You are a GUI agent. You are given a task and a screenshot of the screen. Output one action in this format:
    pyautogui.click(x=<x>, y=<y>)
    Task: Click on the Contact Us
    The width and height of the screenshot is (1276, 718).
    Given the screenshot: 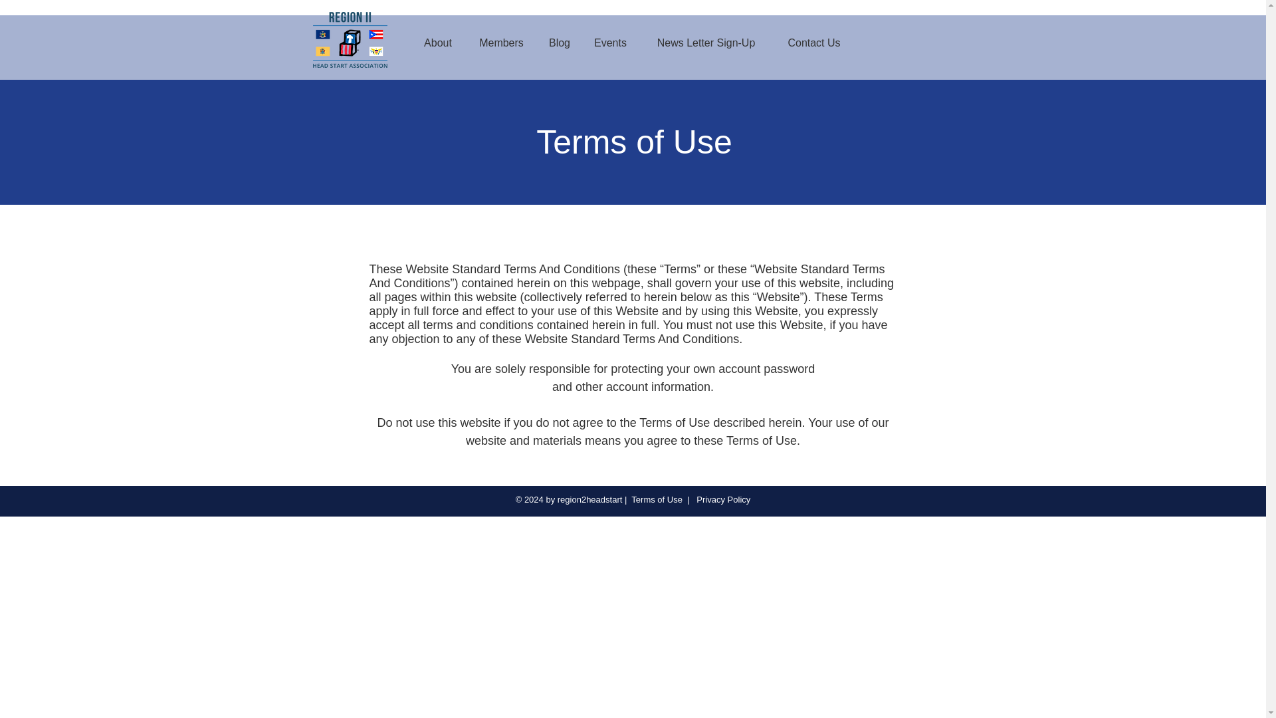 What is the action you would take?
    pyautogui.click(x=813, y=43)
    